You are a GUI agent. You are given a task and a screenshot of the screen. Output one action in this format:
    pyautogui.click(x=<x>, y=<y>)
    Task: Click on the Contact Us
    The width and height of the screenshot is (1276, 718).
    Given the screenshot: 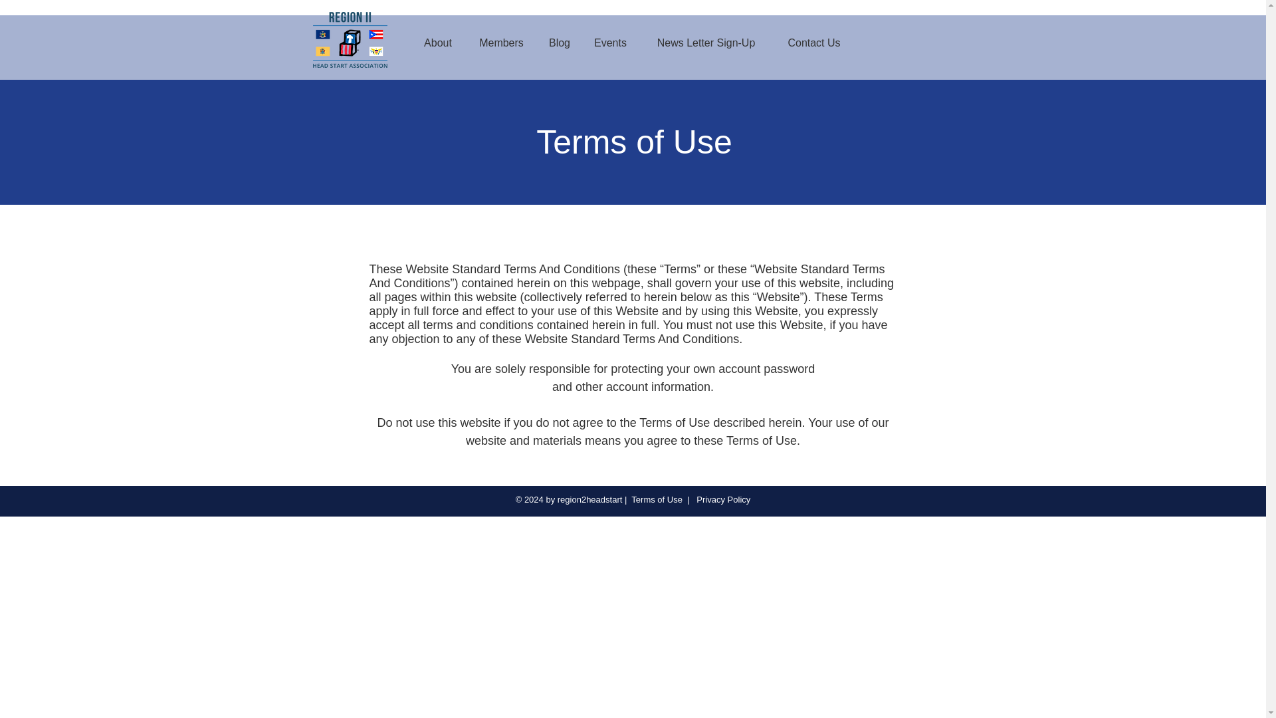 What is the action you would take?
    pyautogui.click(x=813, y=43)
    